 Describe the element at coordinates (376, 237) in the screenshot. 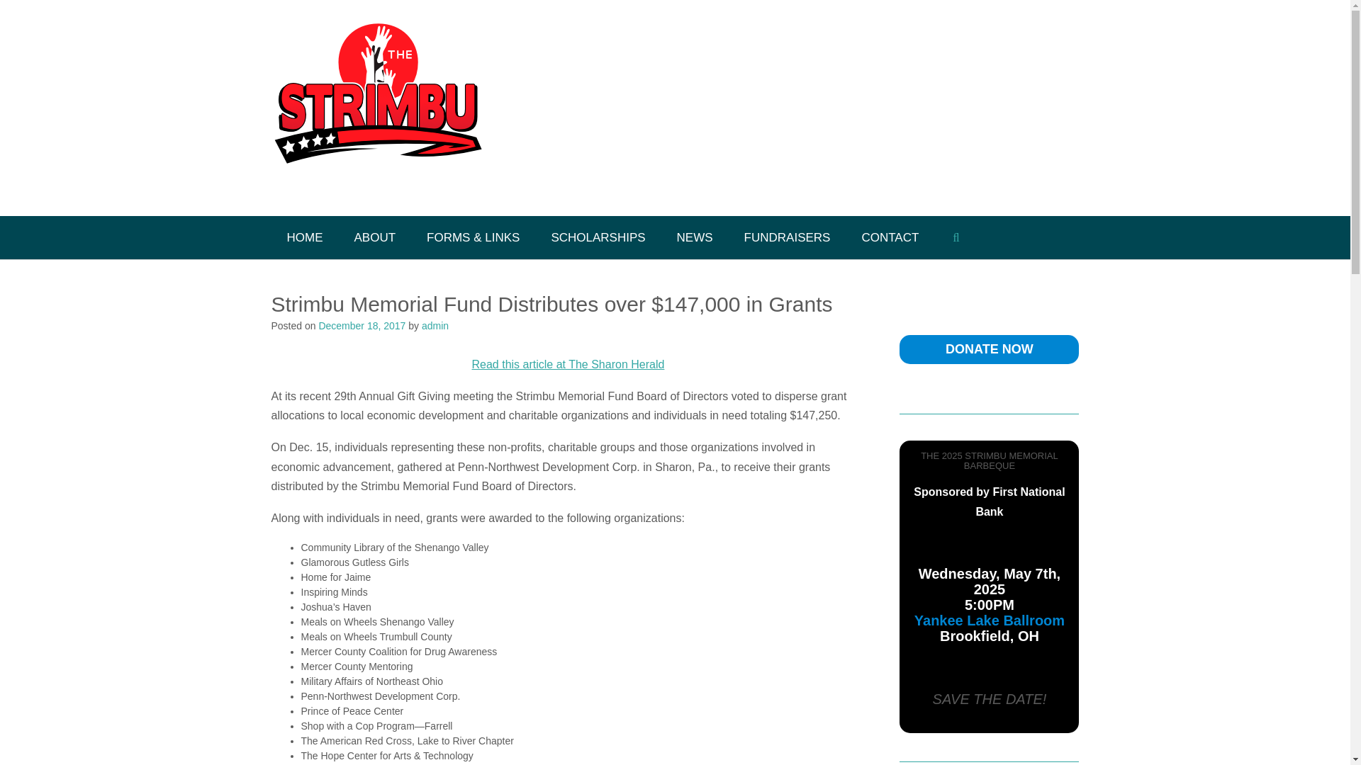

I see `ABOUT` at that location.